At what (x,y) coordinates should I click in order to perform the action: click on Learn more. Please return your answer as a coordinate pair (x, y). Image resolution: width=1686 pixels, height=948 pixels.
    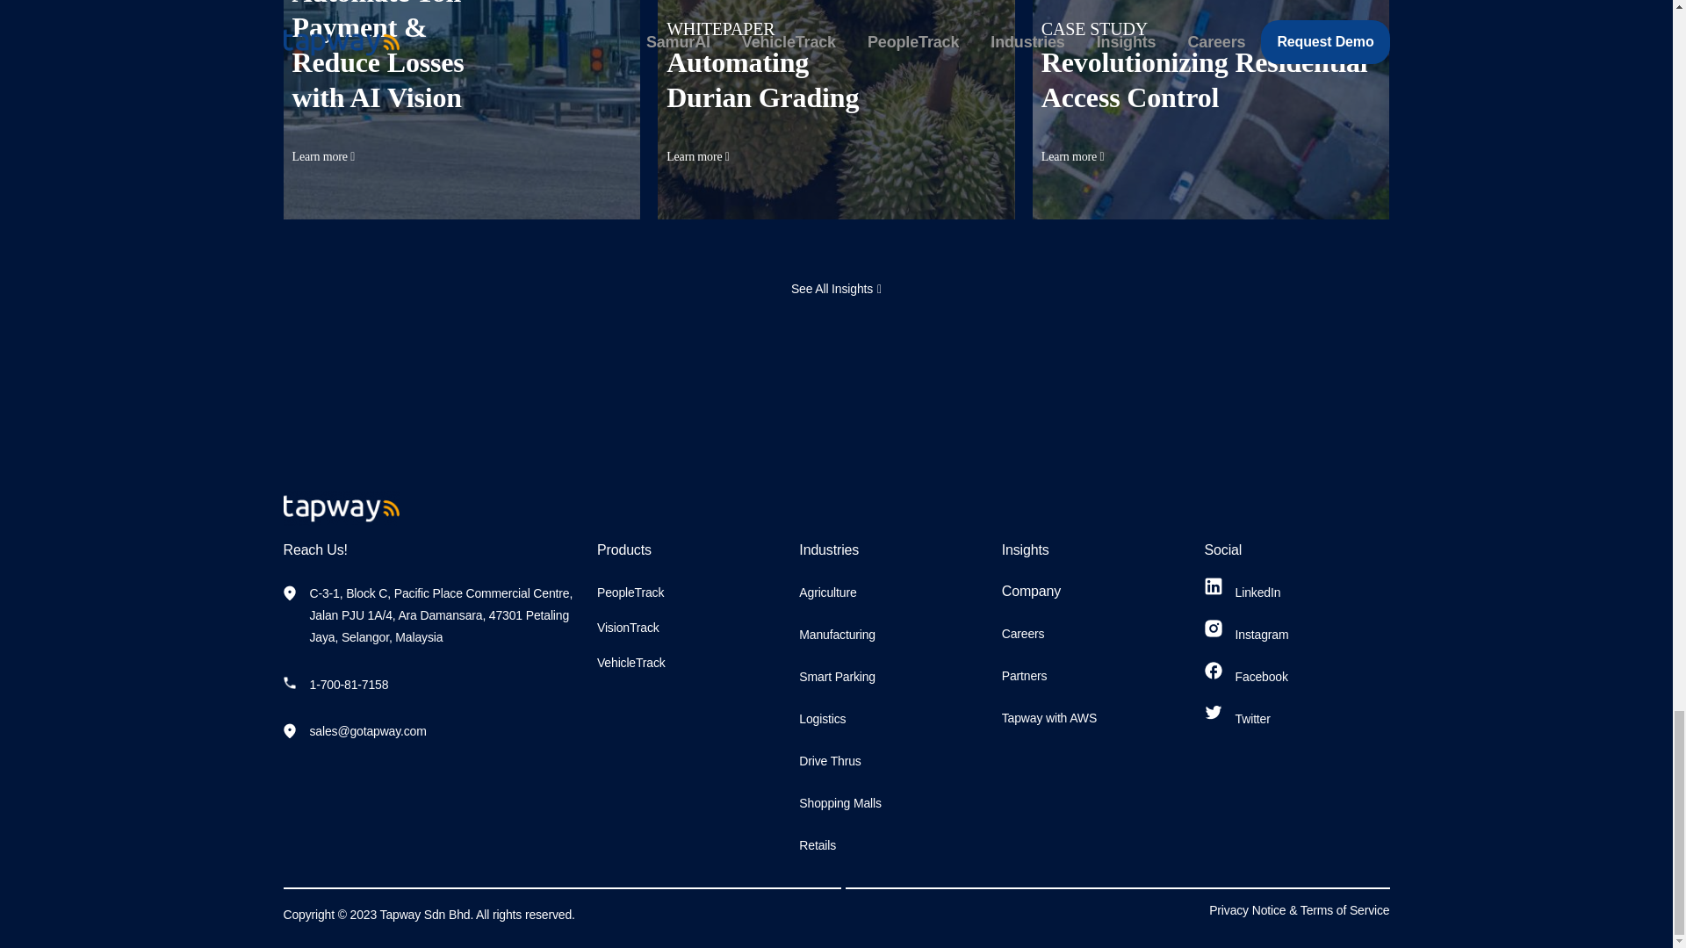
    Looking at the image, I should click on (1073, 156).